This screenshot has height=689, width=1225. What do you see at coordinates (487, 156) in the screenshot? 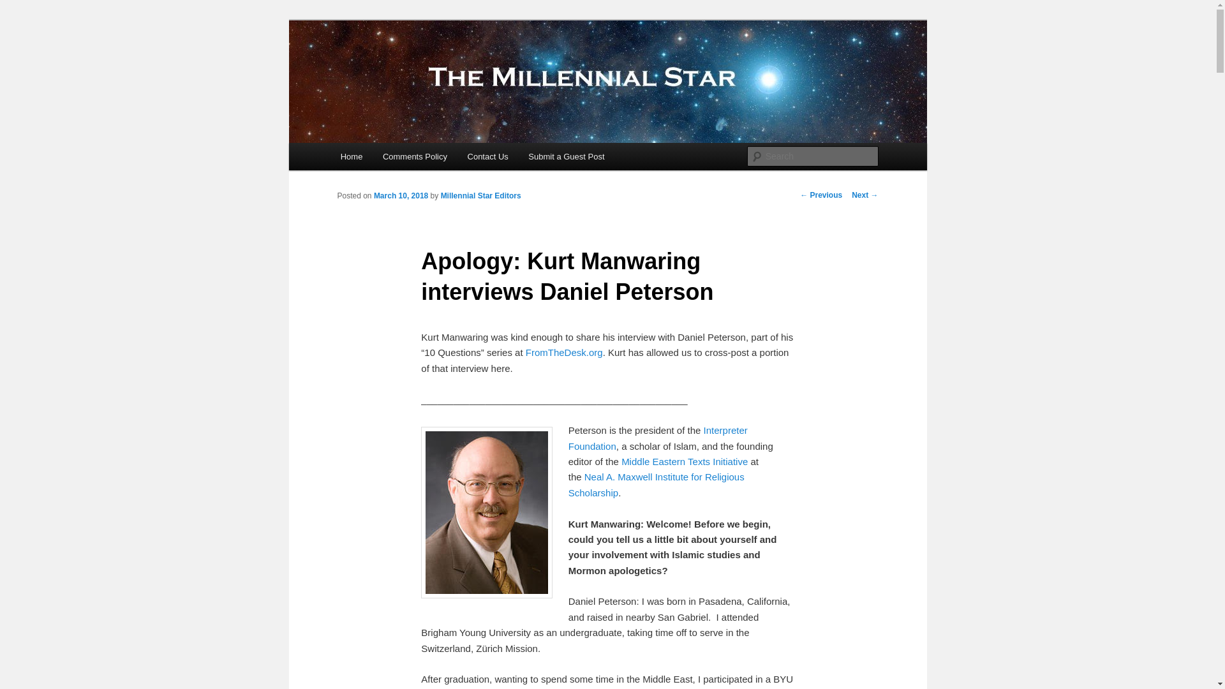
I see `Contact Us` at bounding box center [487, 156].